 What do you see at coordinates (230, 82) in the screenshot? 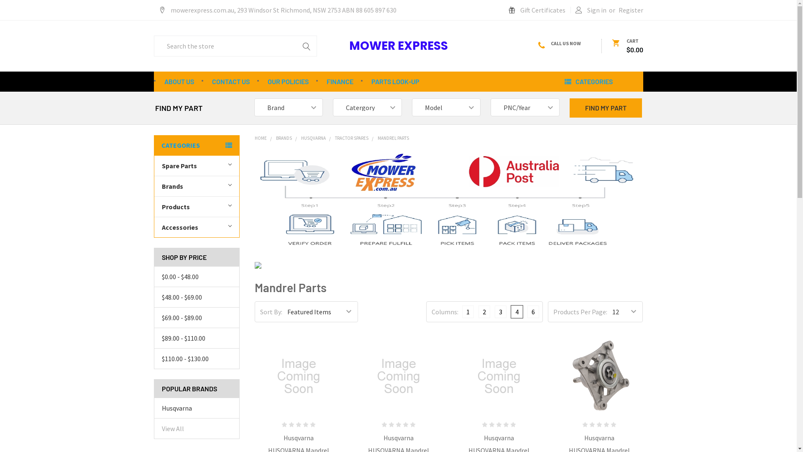
I see `CONTACT US` at bounding box center [230, 82].